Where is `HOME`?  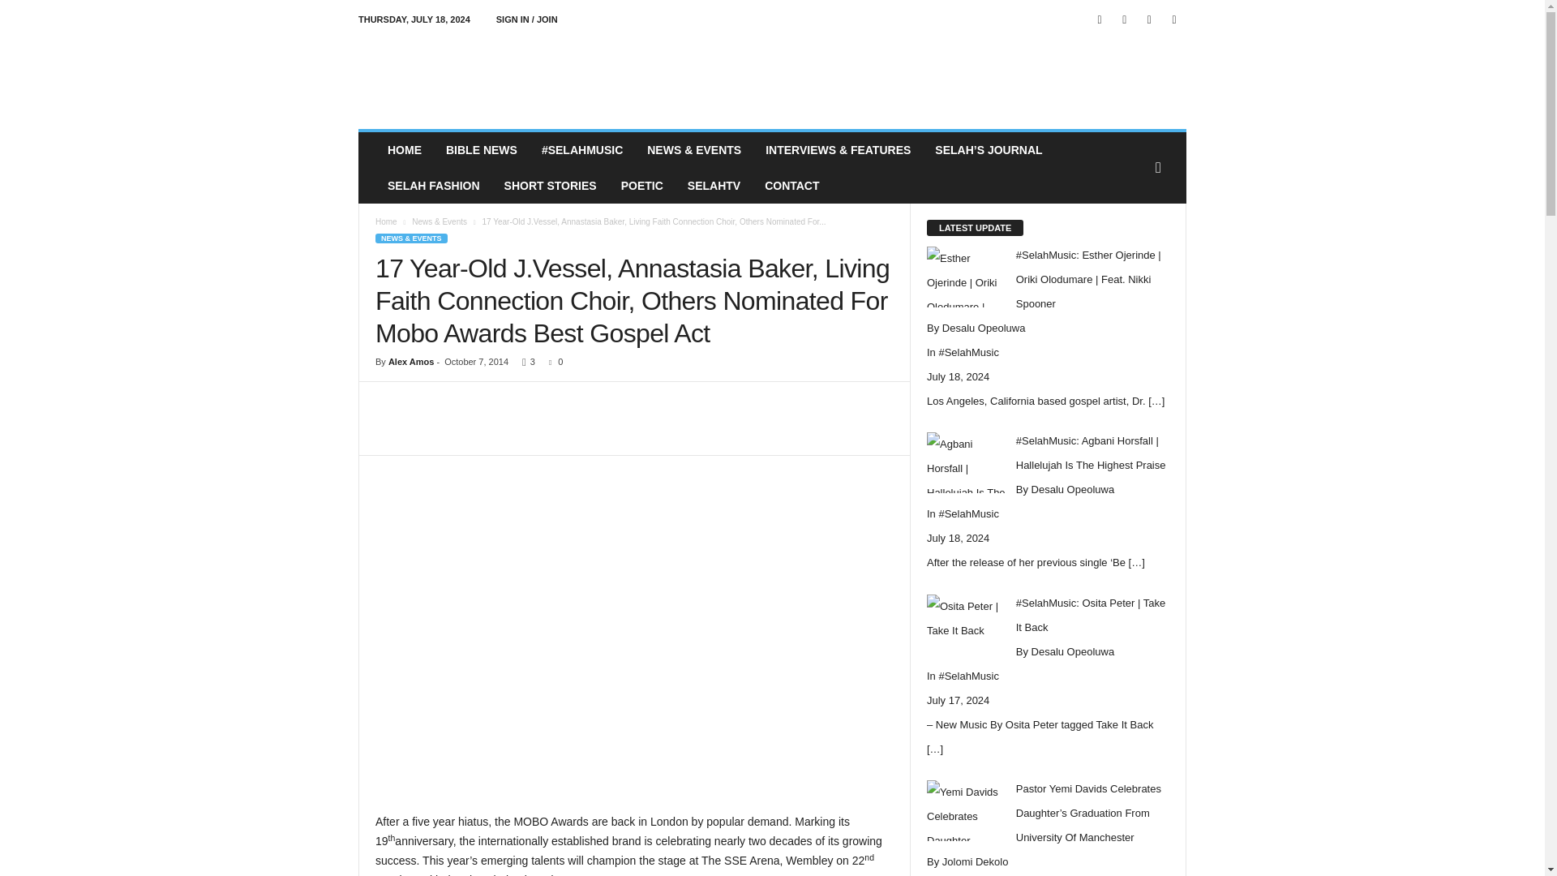 HOME is located at coordinates (404, 150).